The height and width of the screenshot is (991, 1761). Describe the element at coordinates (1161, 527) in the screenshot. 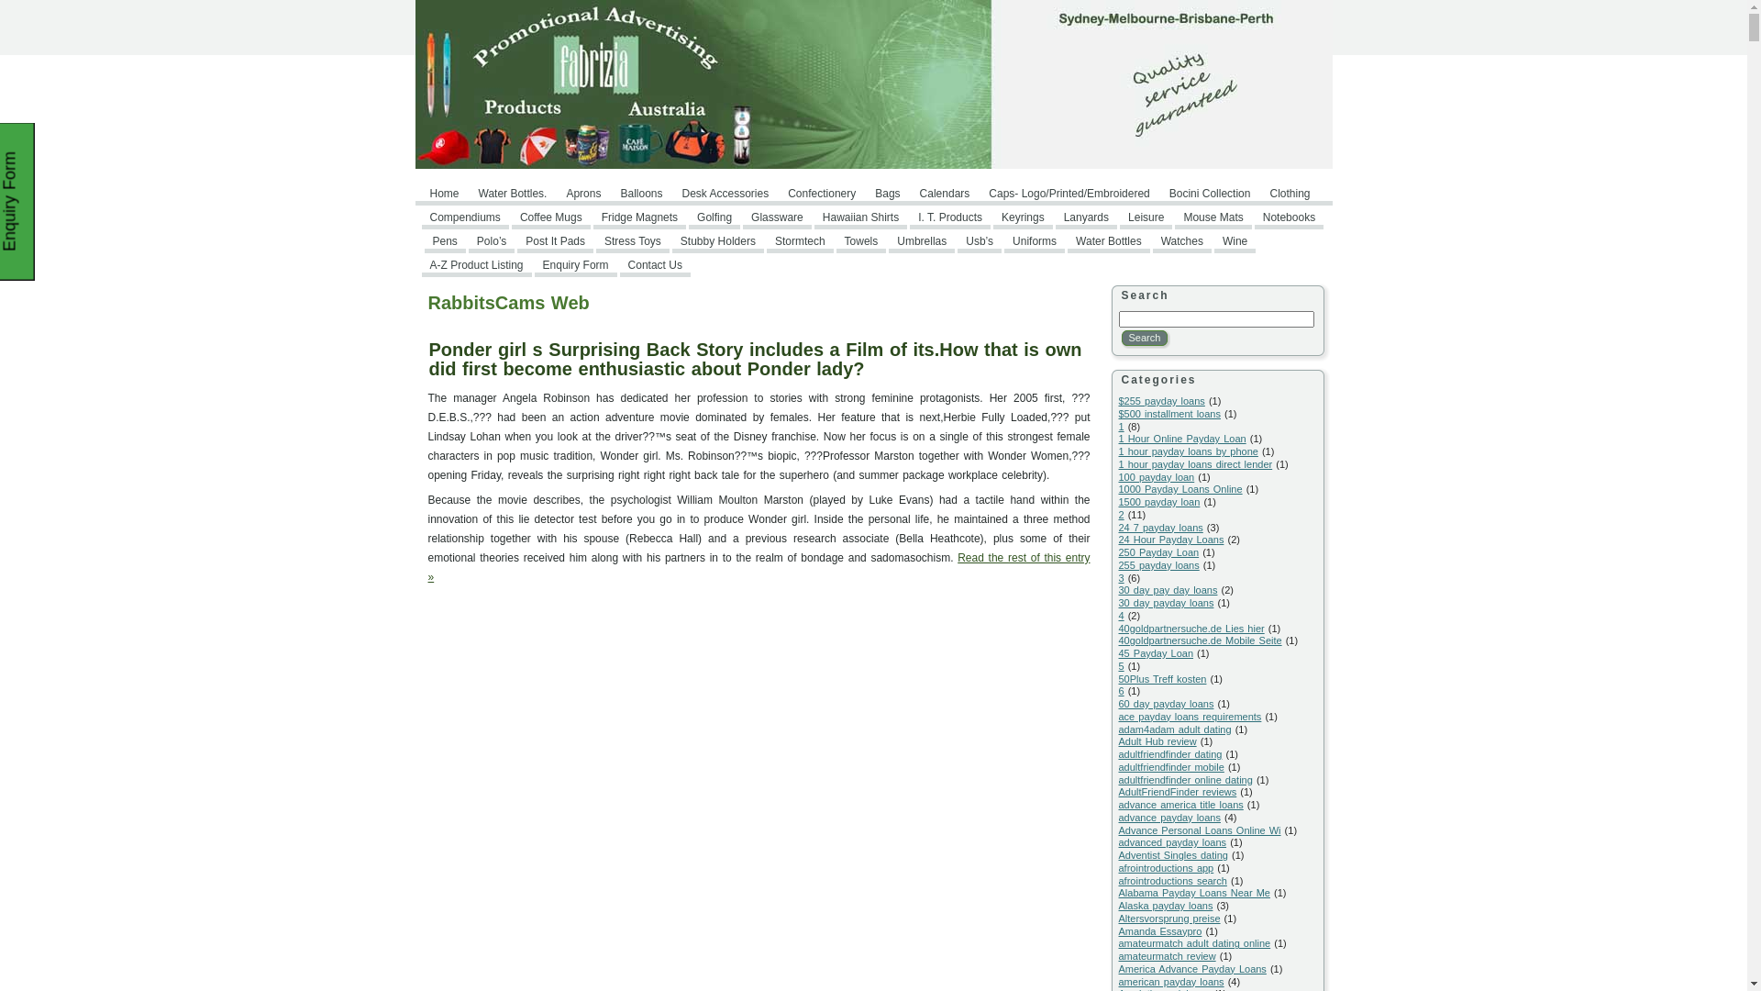

I see `24 7 payday loans` at that location.